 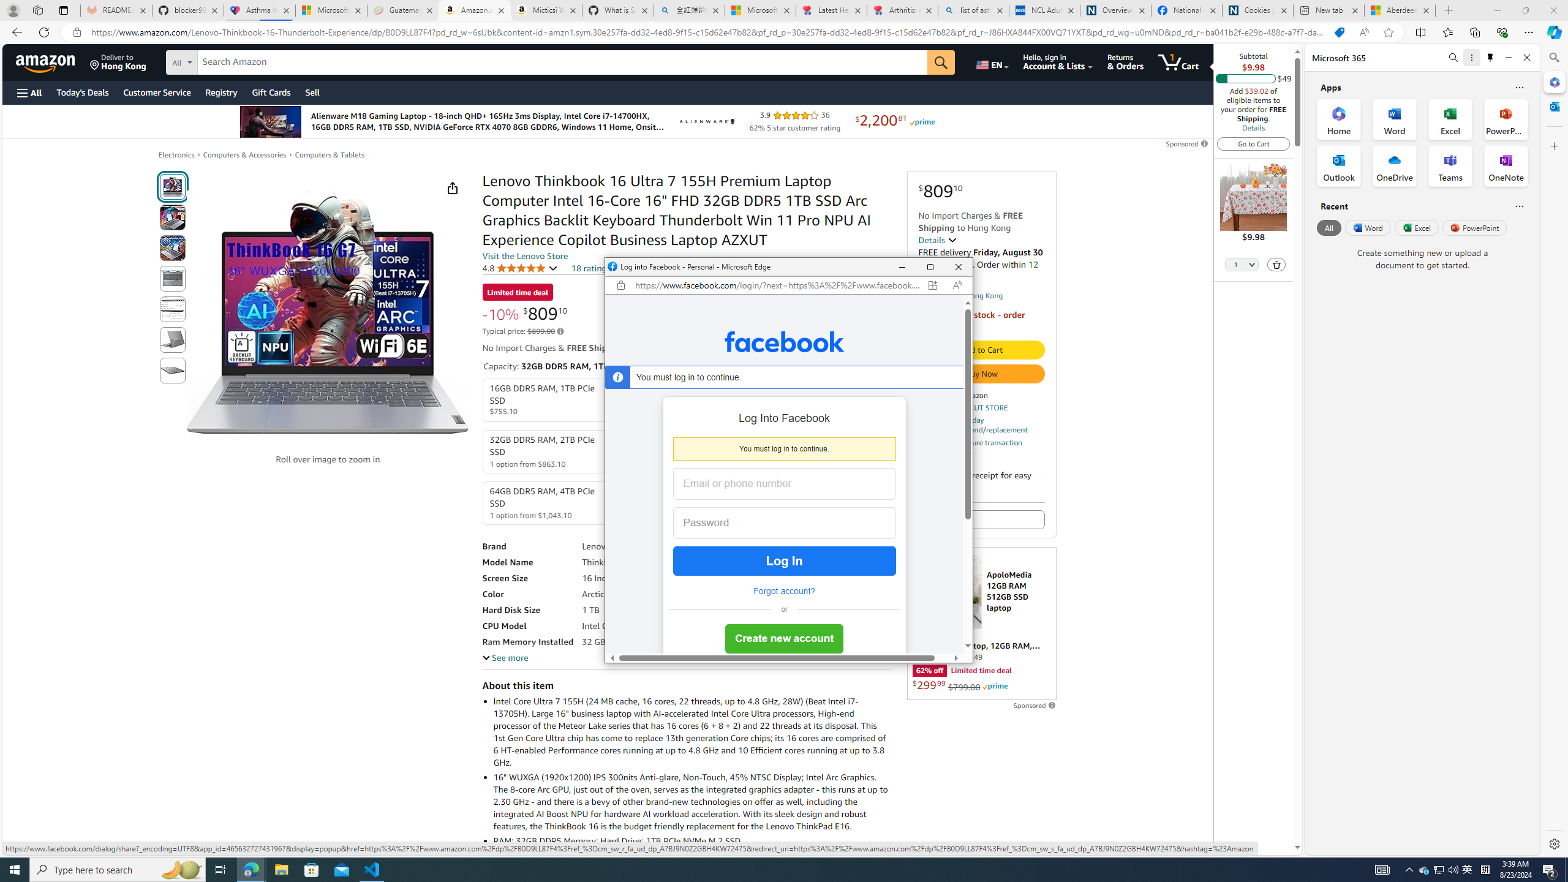 What do you see at coordinates (1453, 870) in the screenshot?
I see `Q2790: 100%` at bounding box center [1453, 870].